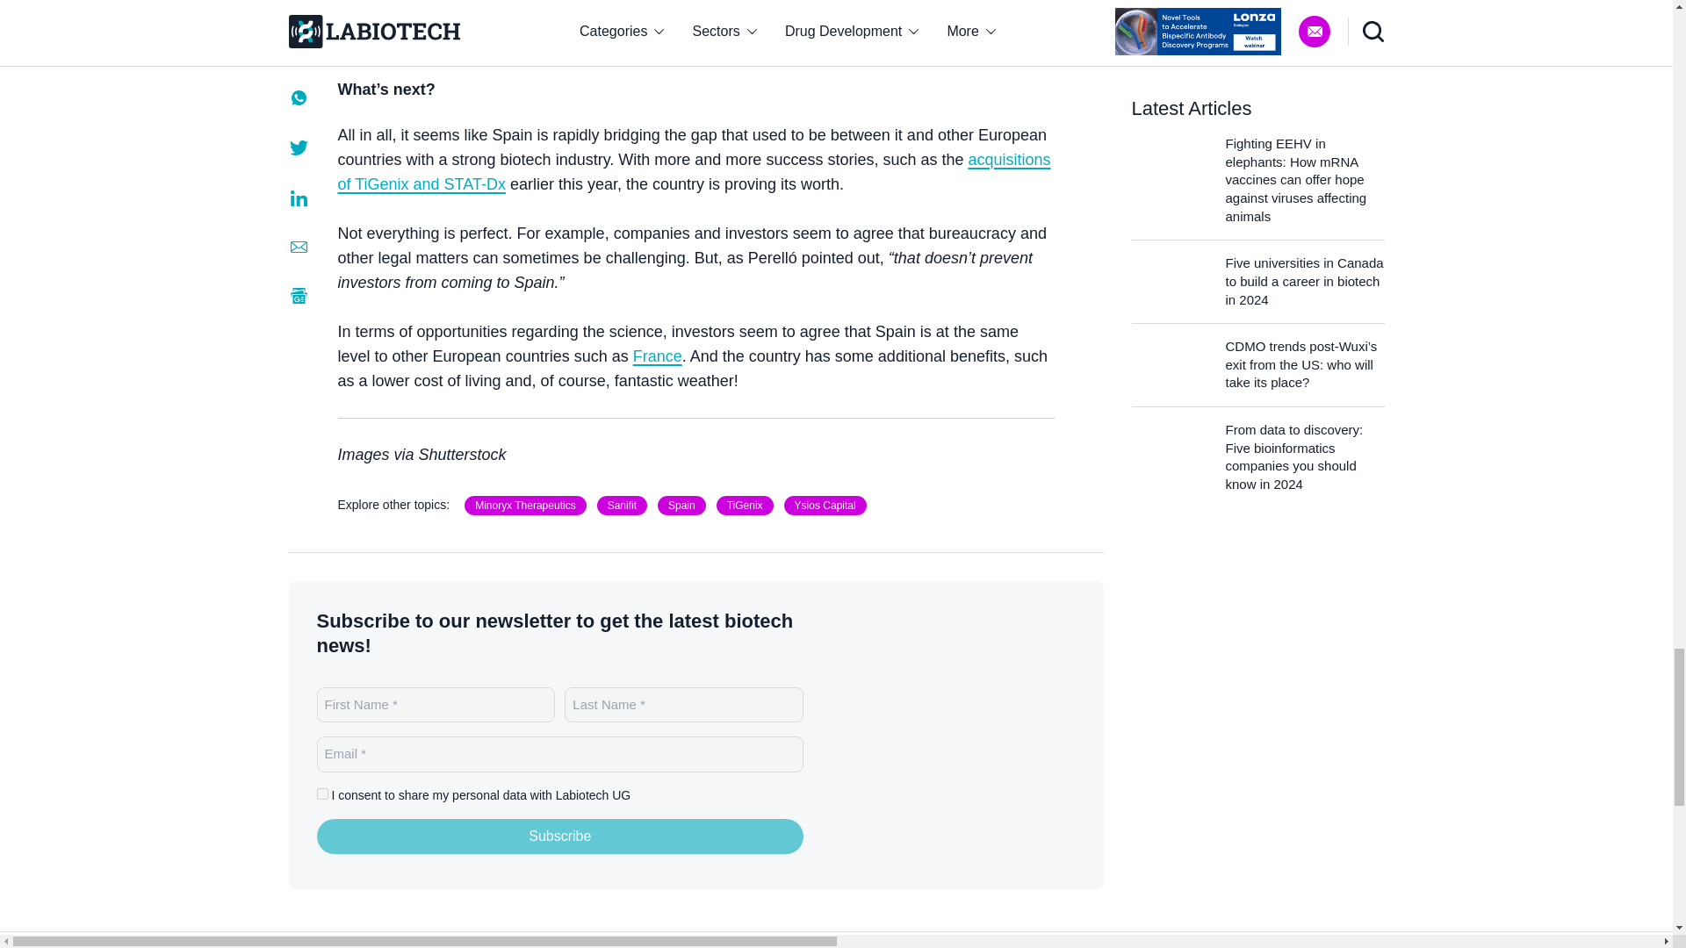  Describe the element at coordinates (966, 736) in the screenshot. I see `Labiotech.eu` at that location.